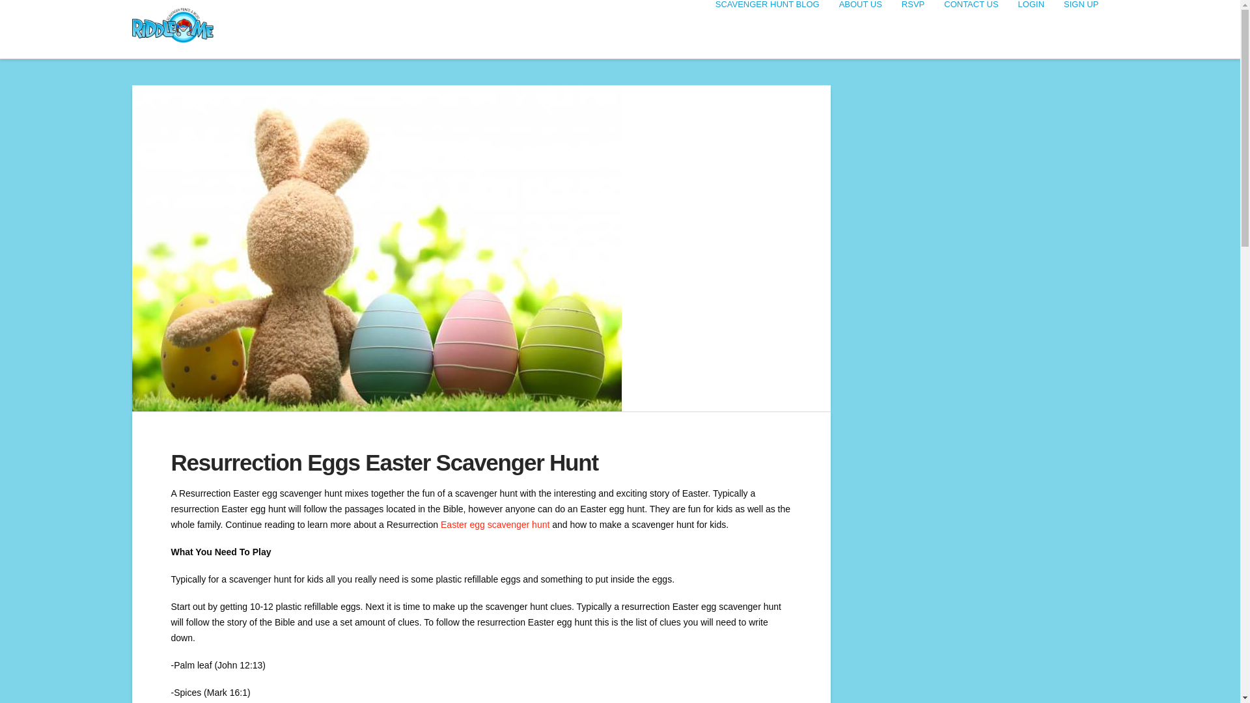 The height and width of the screenshot is (703, 1250). What do you see at coordinates (1081, 29) in the screenshot?
I see `SIGN UP` at bounding box center [1081, 29].